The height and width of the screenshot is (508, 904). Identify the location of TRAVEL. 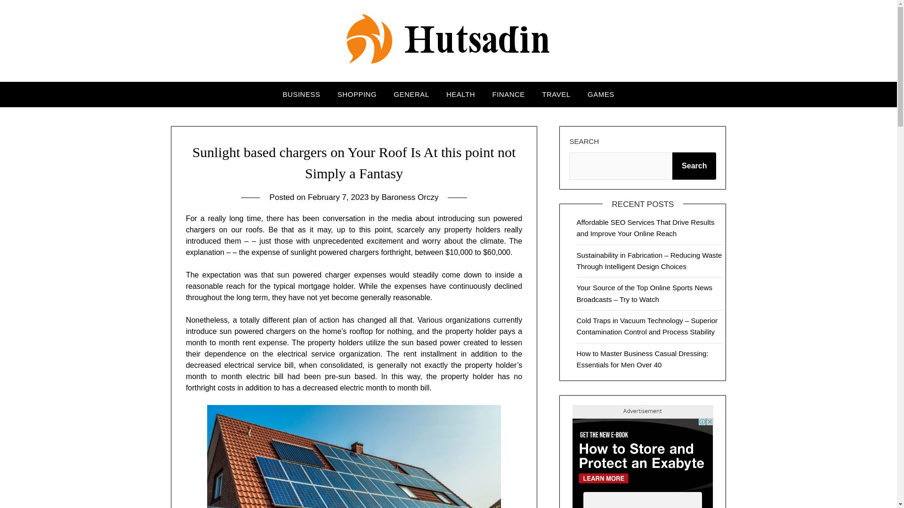
(556, 94).